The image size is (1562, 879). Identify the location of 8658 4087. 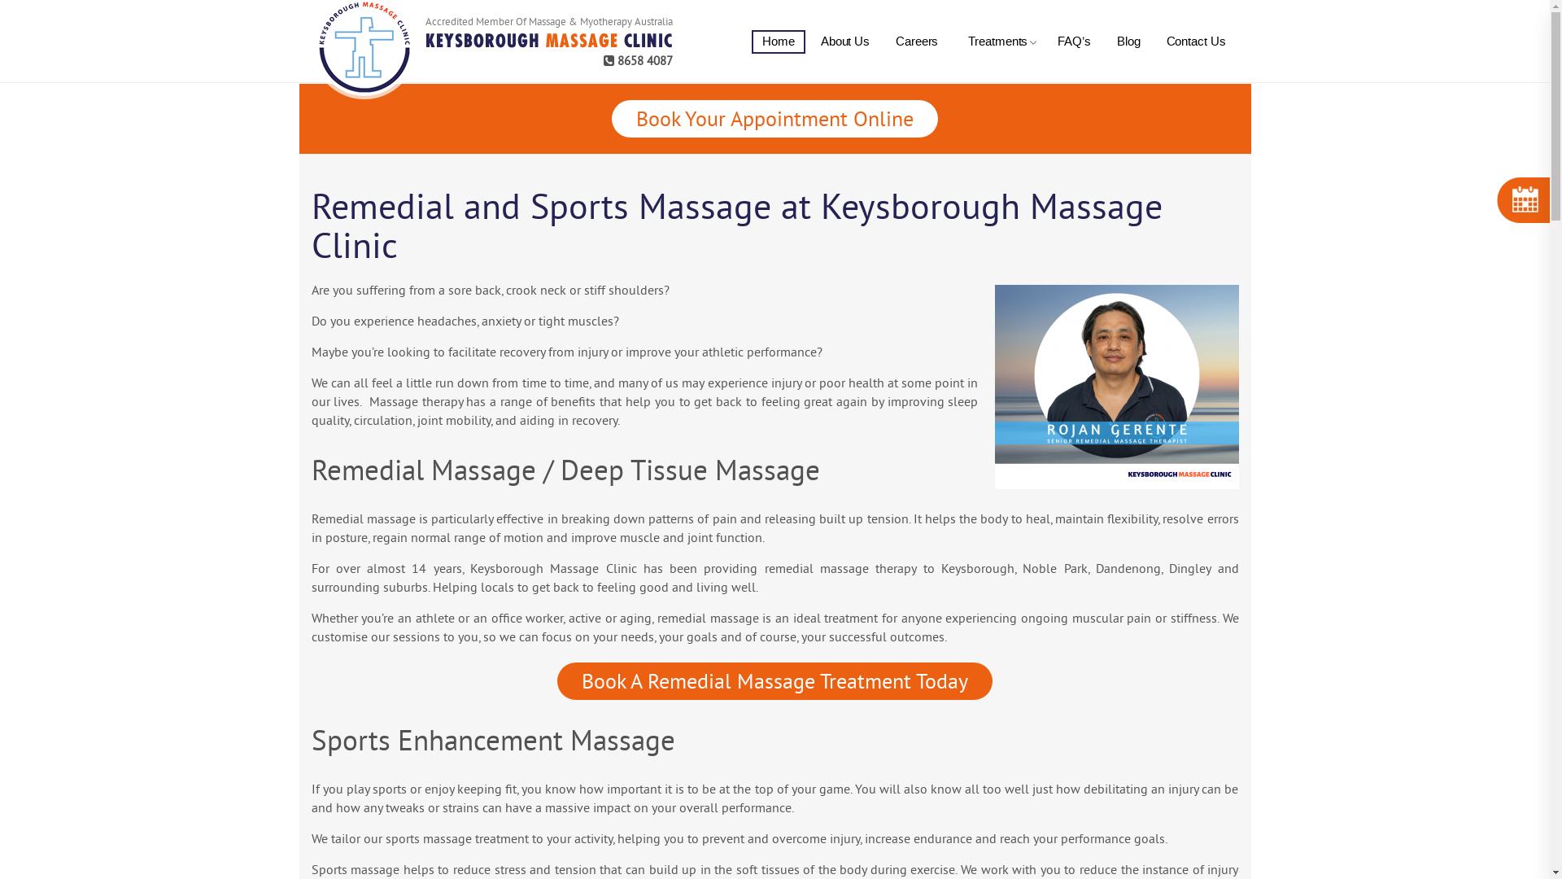
(548, 70).